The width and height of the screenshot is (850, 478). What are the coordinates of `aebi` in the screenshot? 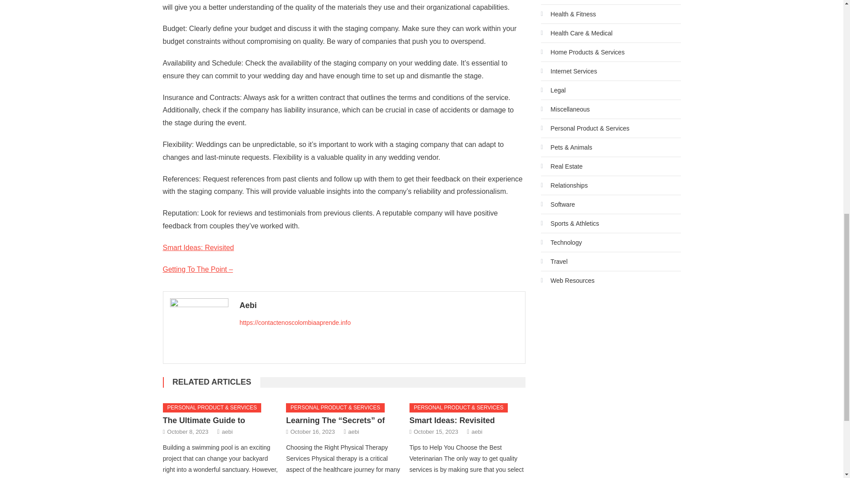 It's located at (354, 432).